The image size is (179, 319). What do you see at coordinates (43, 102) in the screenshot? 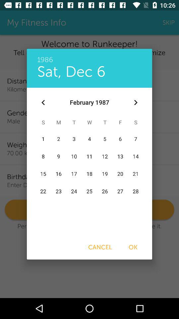
I see `select item below sat, dec 6 icon` at bounding box center [43, 102].